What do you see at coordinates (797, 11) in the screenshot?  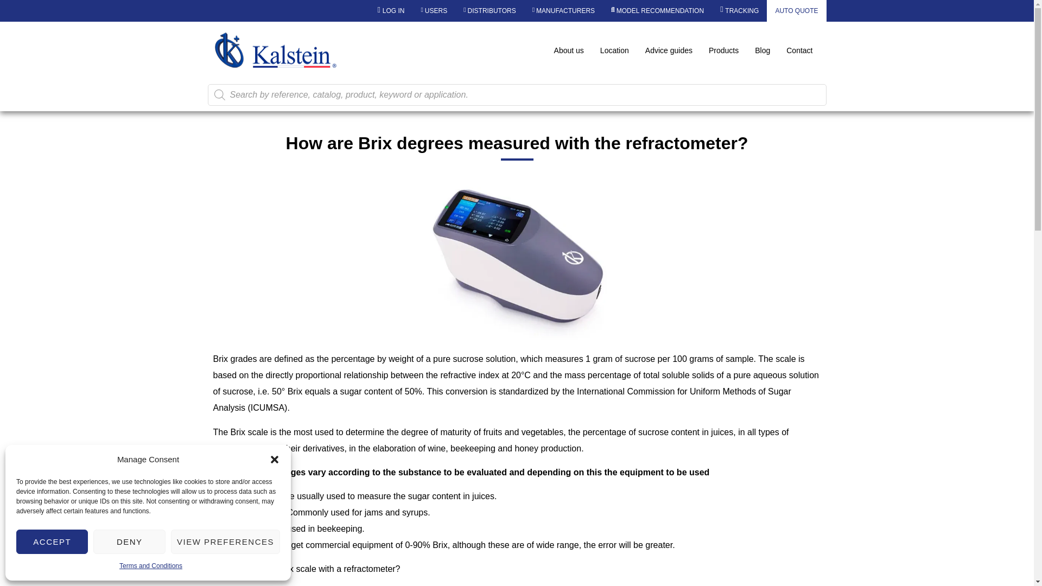 I see `AUTO QUOTE` at bounding box center [797, 11].